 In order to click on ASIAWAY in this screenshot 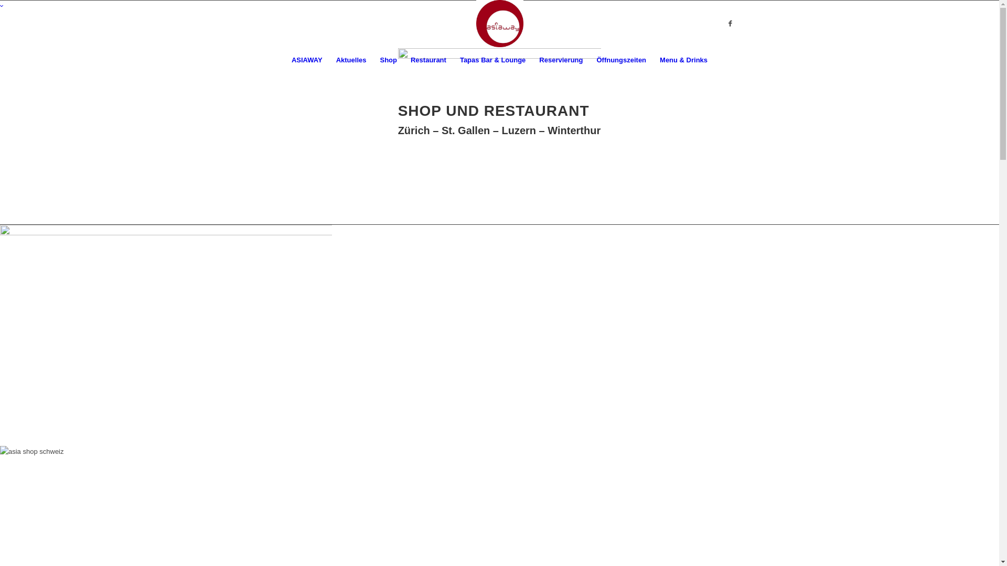, I will do `click(307, 60)`.